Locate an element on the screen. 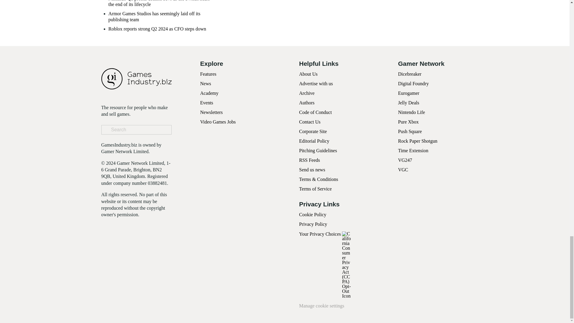  Features is located at coordinates (208, 135).